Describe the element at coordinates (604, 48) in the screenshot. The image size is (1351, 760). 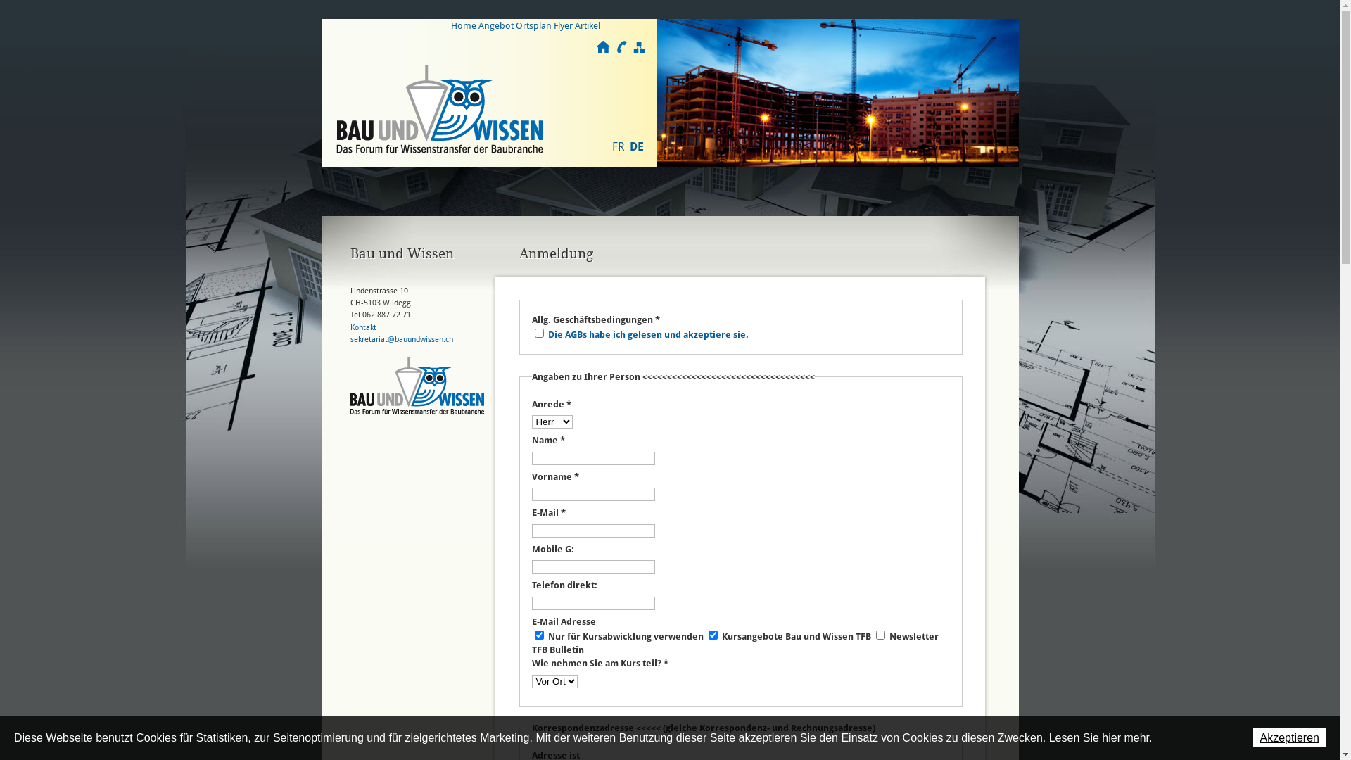
I see `HOME` at that location.